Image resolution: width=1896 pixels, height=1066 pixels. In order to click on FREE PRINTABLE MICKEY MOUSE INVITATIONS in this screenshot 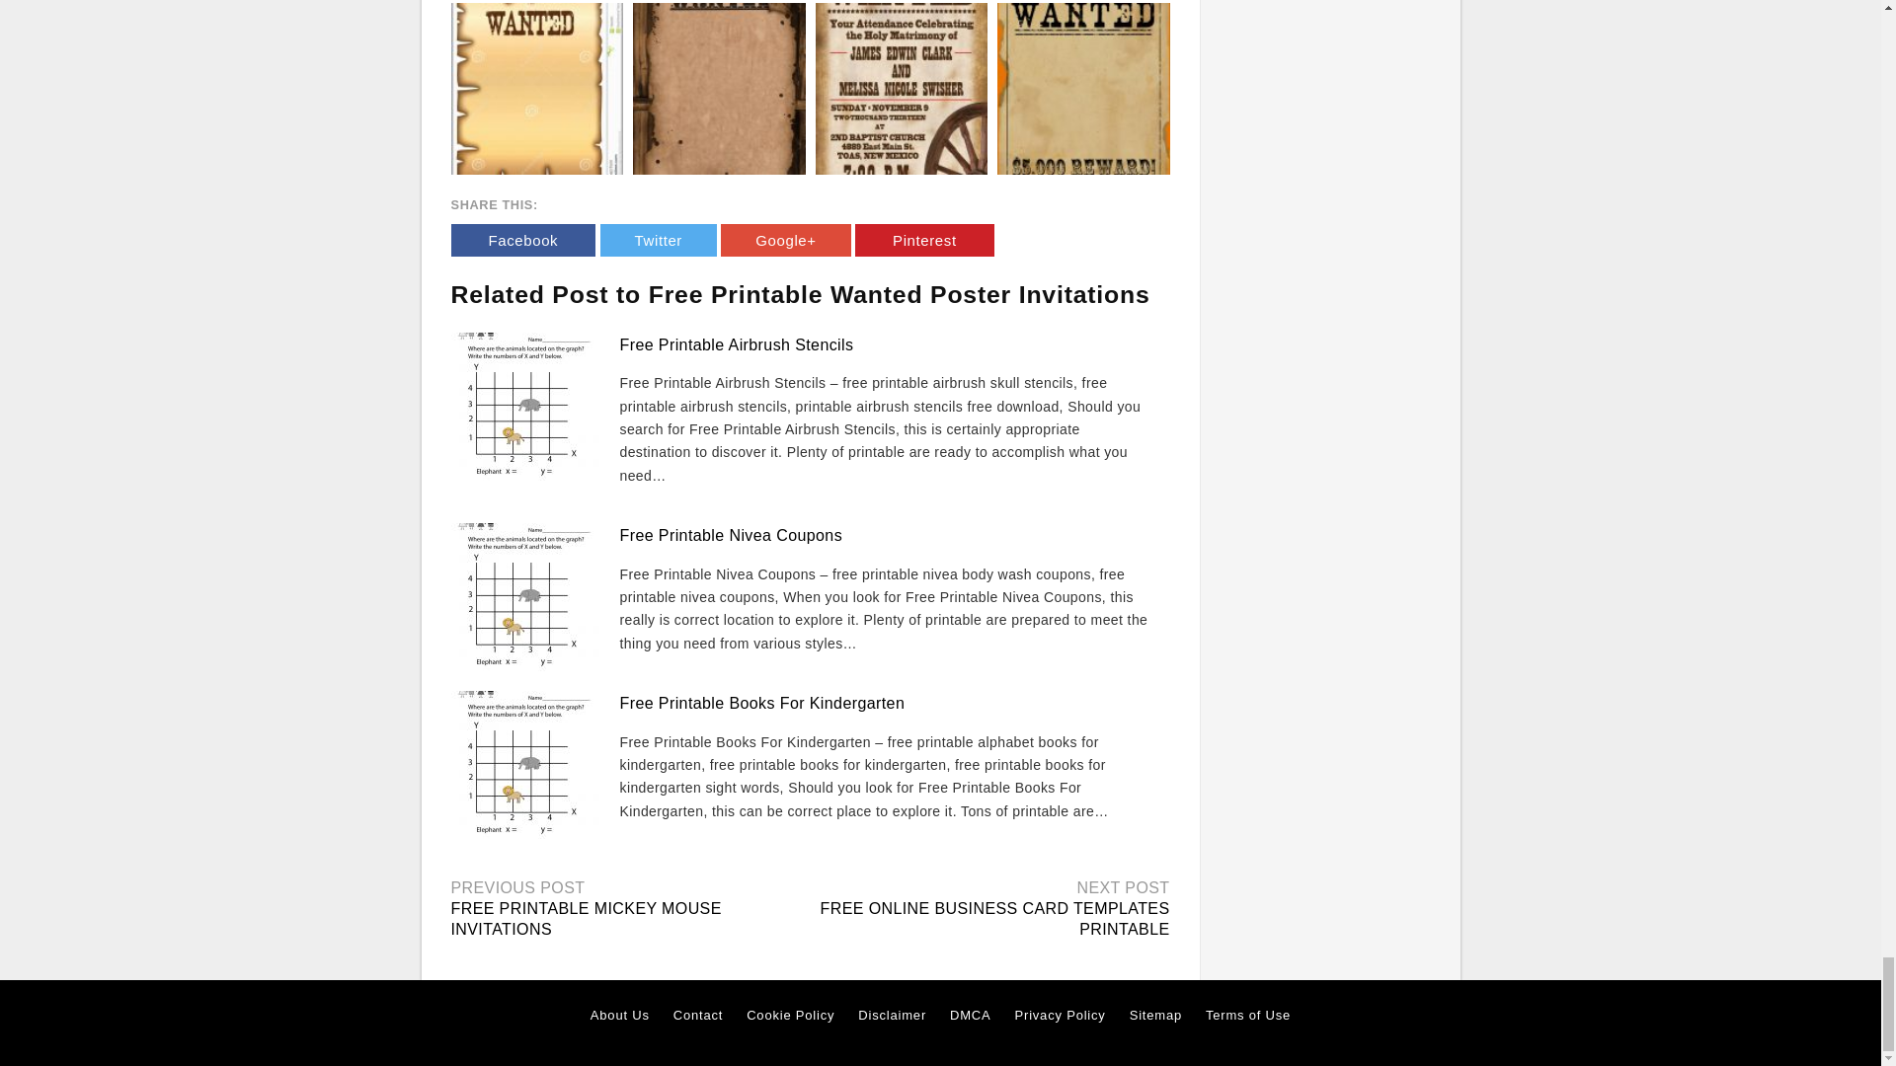, I will do `click(585, 918)`.